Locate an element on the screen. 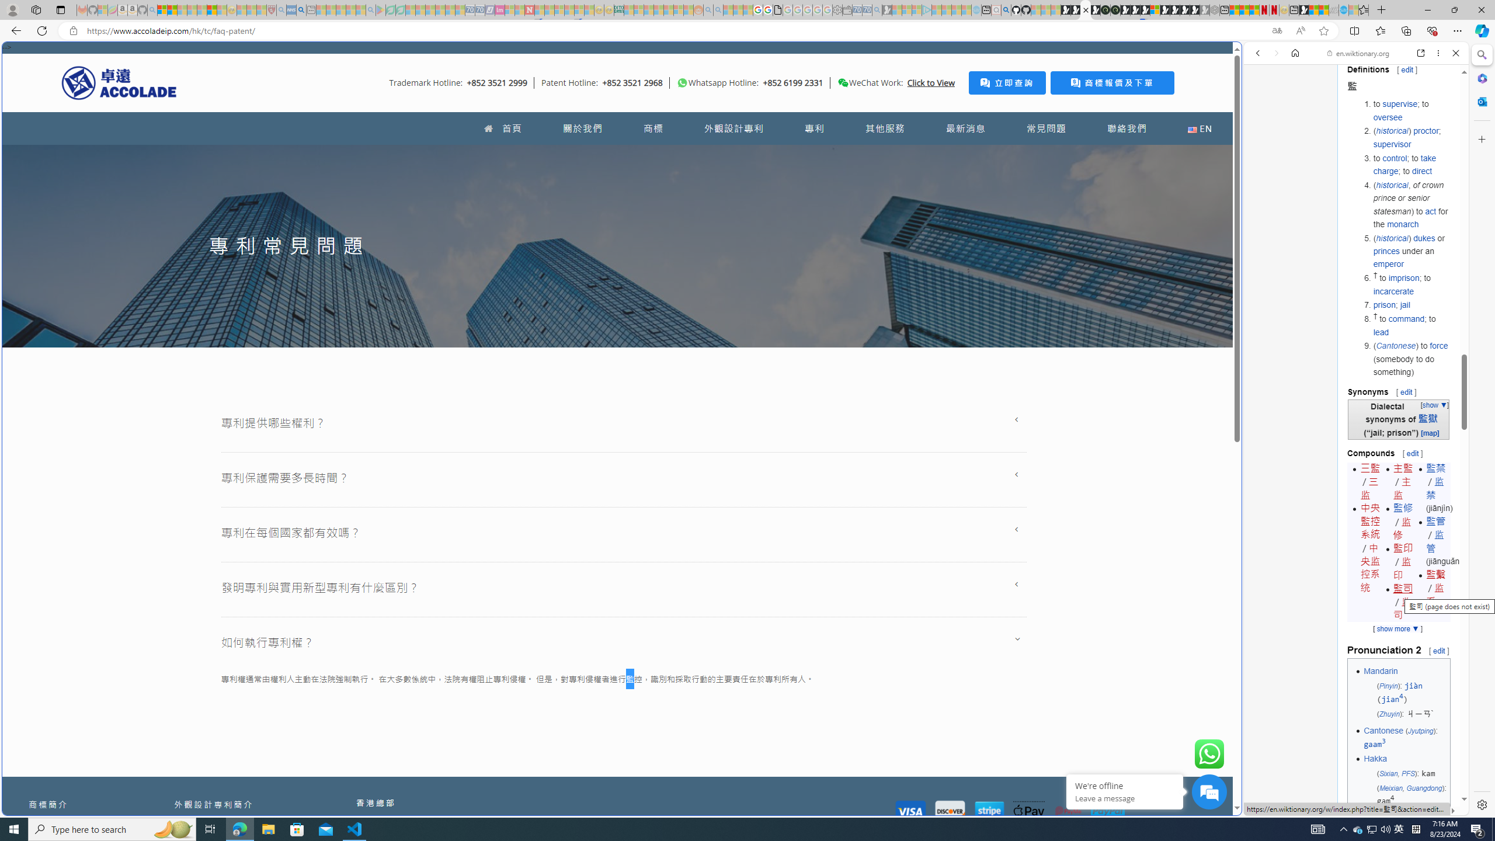 The height and width of the screenshot is (841, 1495). Recipes - MSN - Sleeping is located at coordinates (241, 10).